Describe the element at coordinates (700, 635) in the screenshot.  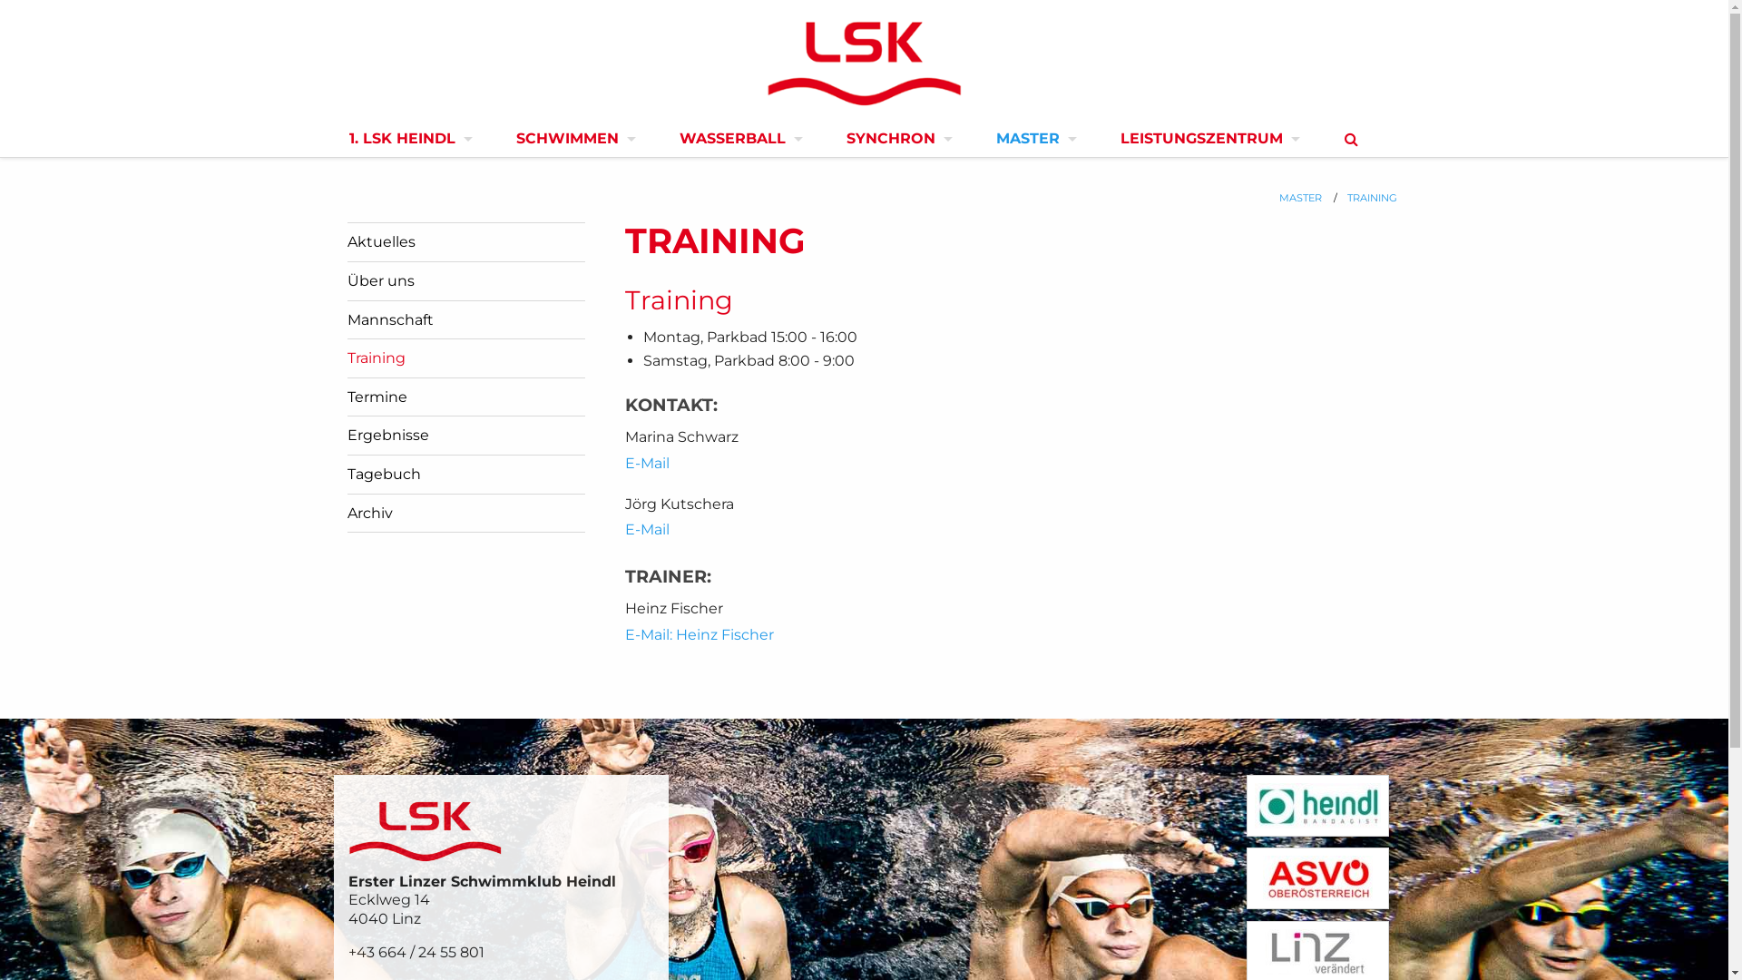
I see `E-Mail: Heinz Fischer` at that location.